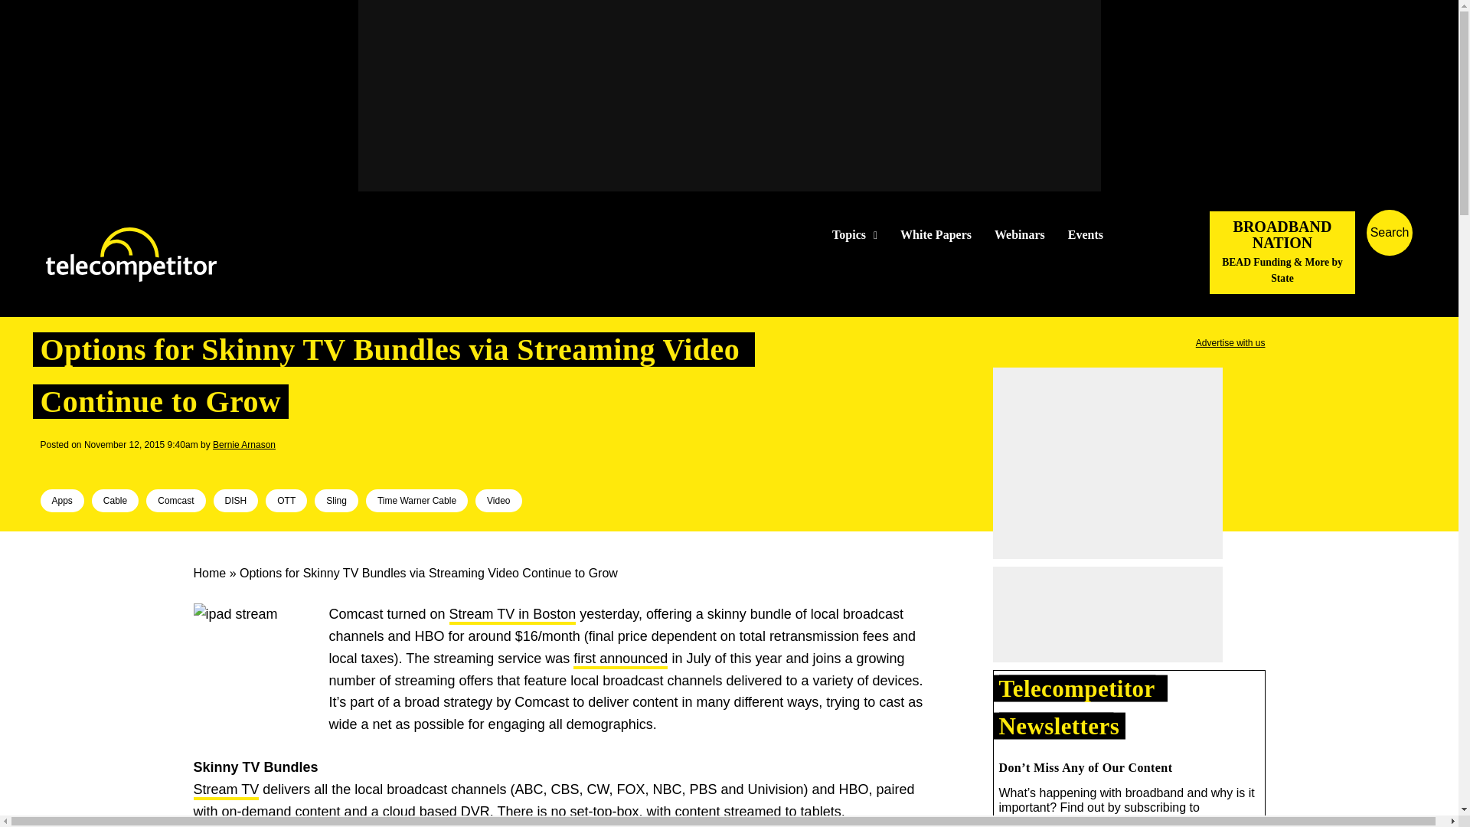  I want to click on Webinars, so click(1020, 235).